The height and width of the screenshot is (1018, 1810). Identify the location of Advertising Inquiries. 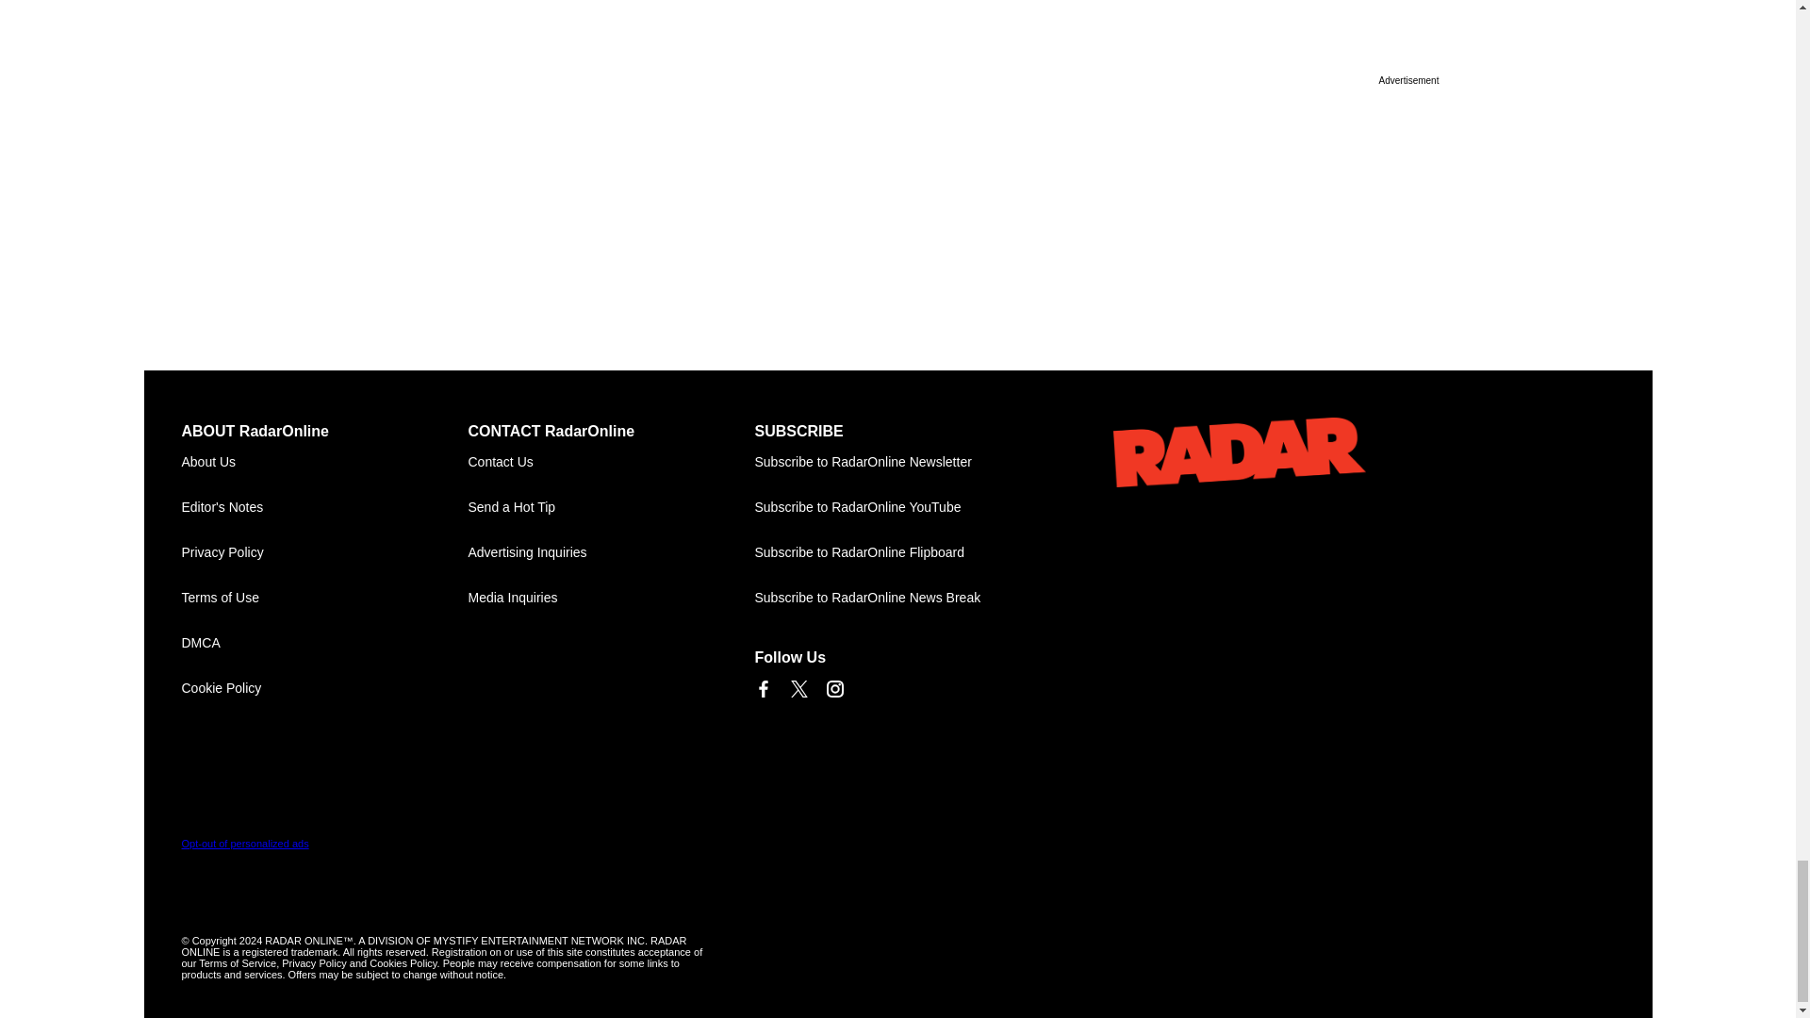
(611, 552).